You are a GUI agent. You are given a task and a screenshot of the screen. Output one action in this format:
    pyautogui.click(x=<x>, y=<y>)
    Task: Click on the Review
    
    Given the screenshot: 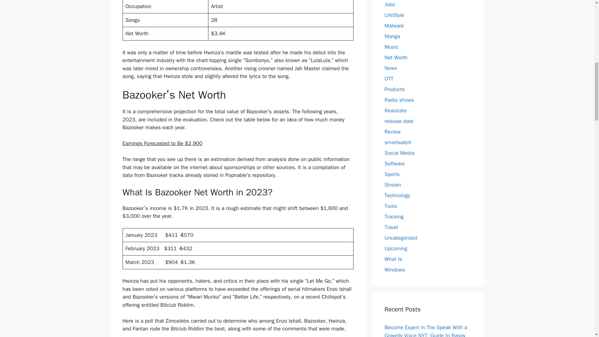 What is the action you would take?
    pyautogui.click(x=392, y=132)
    